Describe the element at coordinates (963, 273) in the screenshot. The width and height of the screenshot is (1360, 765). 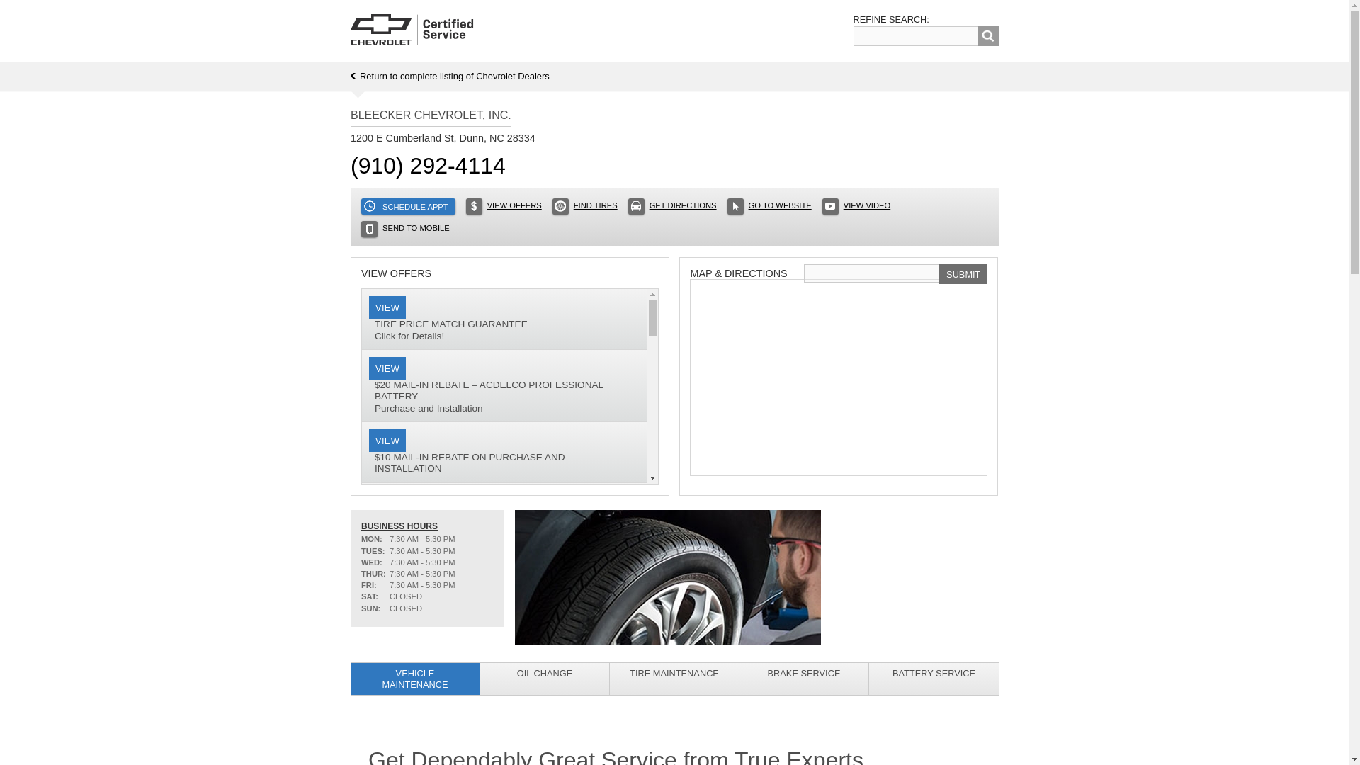
I see `SUBMIT` at that location.